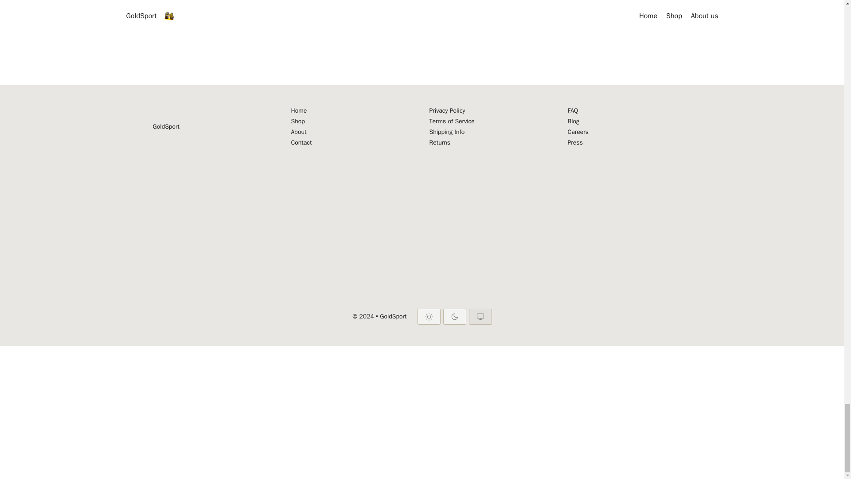 Image resolution: width=851 pixels, height=479 pixels. What do you see at coordinates (353, 111) in the screenshot?
I see `Home` at bounding box center [353, 111].